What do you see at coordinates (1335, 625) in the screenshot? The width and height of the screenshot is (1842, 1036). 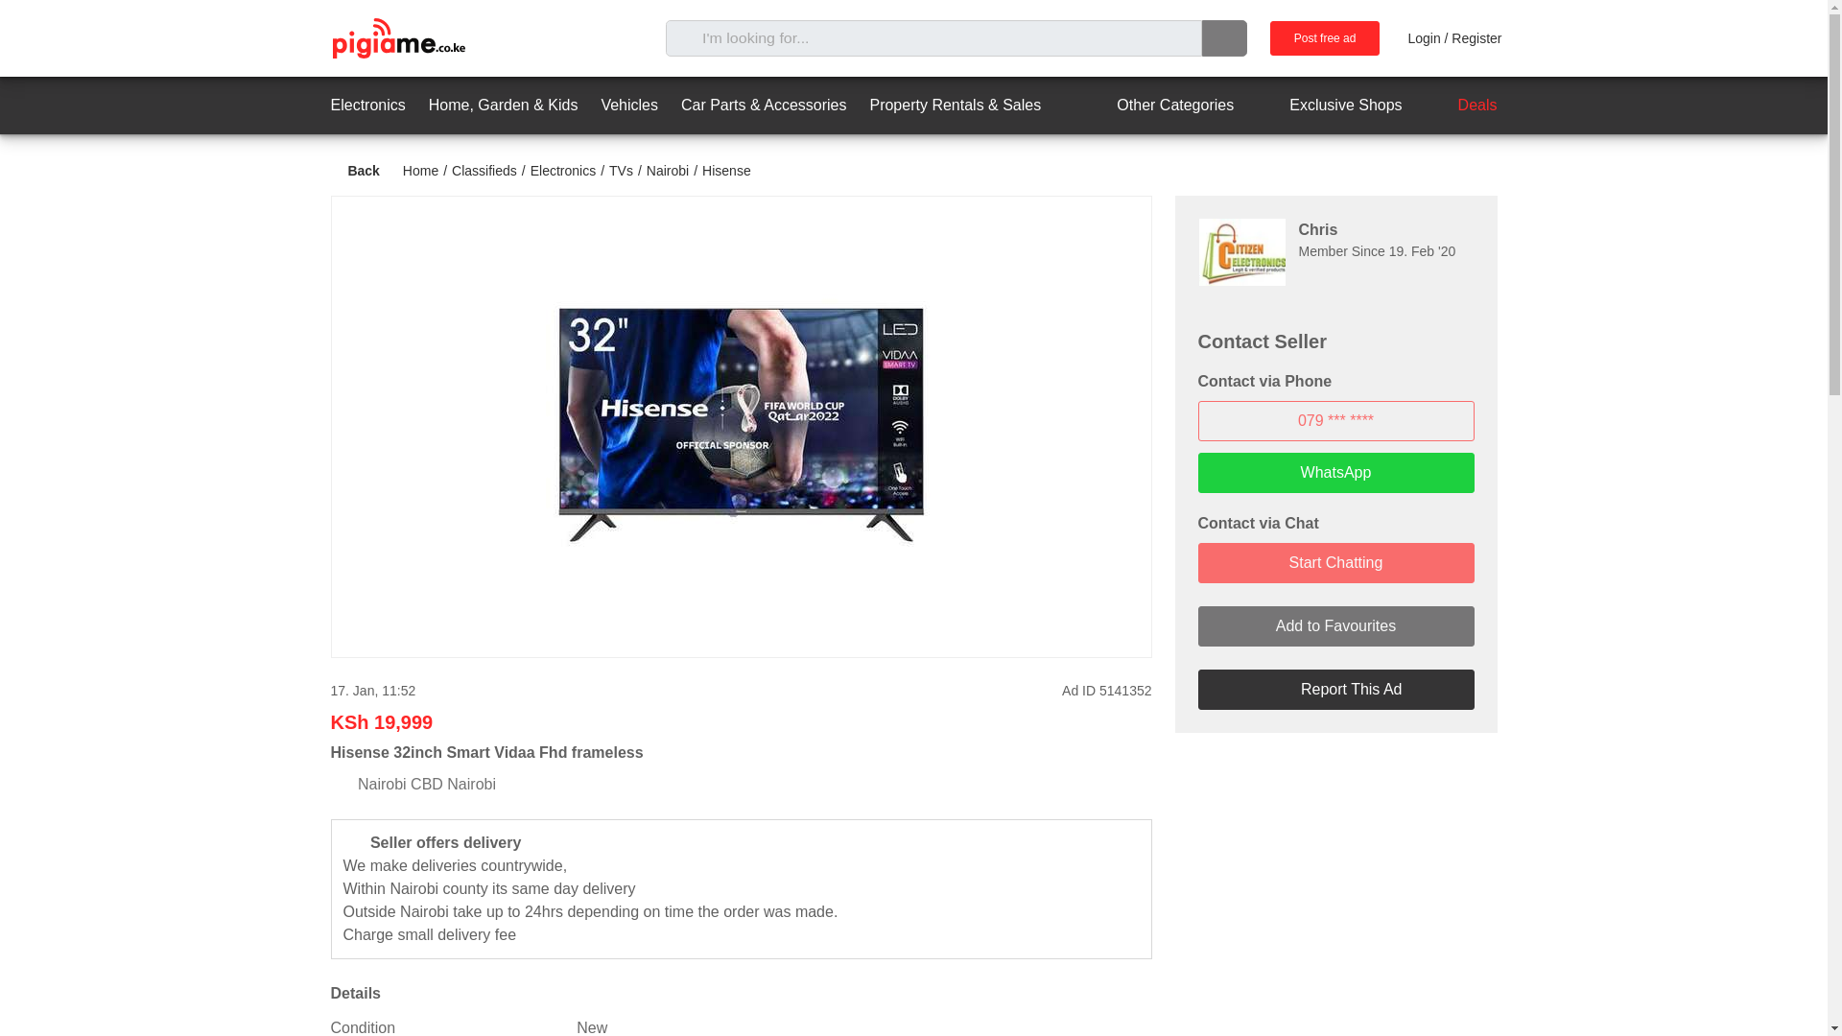 I see `Add to Favourites` at bounding box center [1335, 625].